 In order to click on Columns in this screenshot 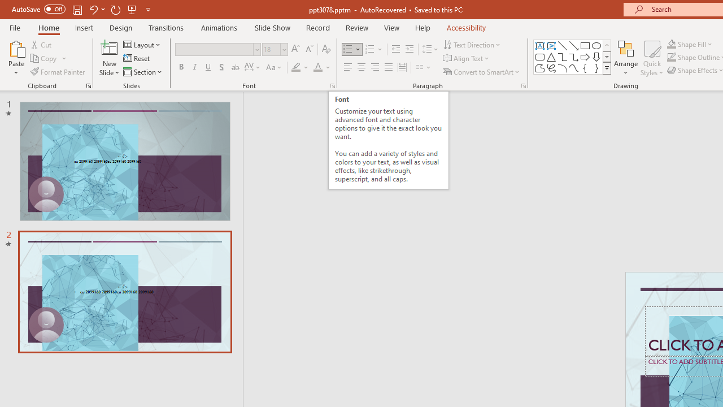, I will do `click(424, 68)`.